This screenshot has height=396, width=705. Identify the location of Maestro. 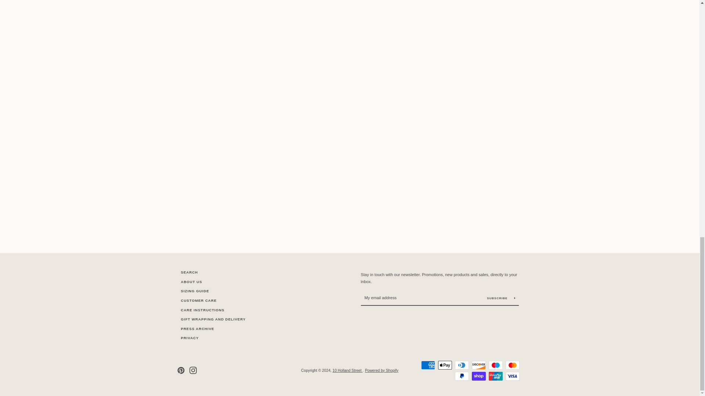
(495, 365).